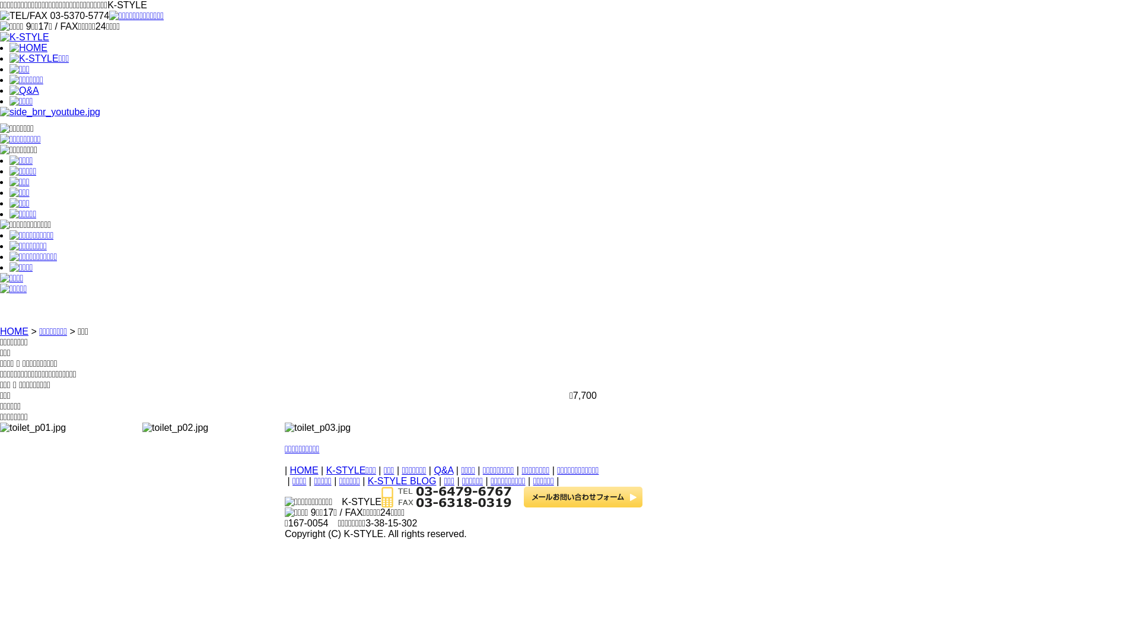  I want to click on HOME, so click(14, 331).